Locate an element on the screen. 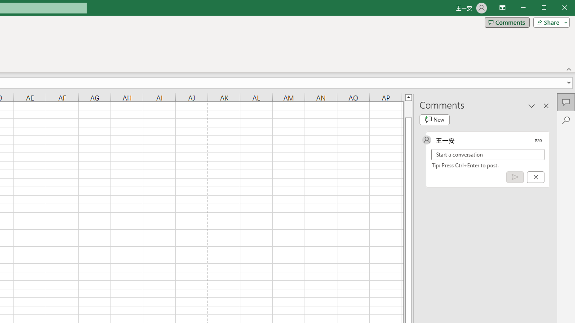 This screenshot has height=323, width=575. New comment is located at coordinates (434, 119).